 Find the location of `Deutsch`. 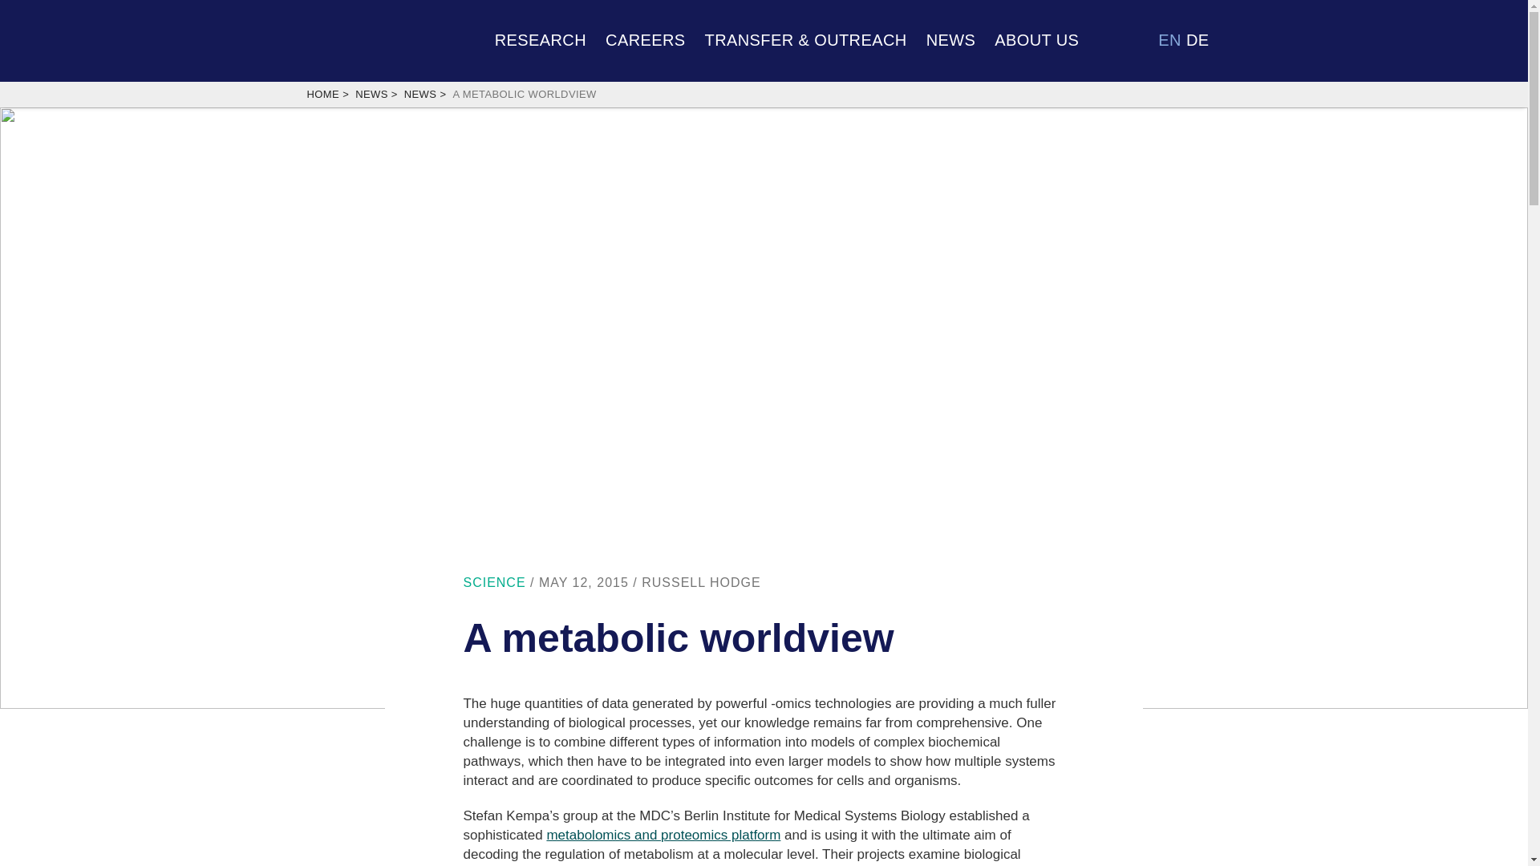

Deutsch is located at coordinates (1197, 39).